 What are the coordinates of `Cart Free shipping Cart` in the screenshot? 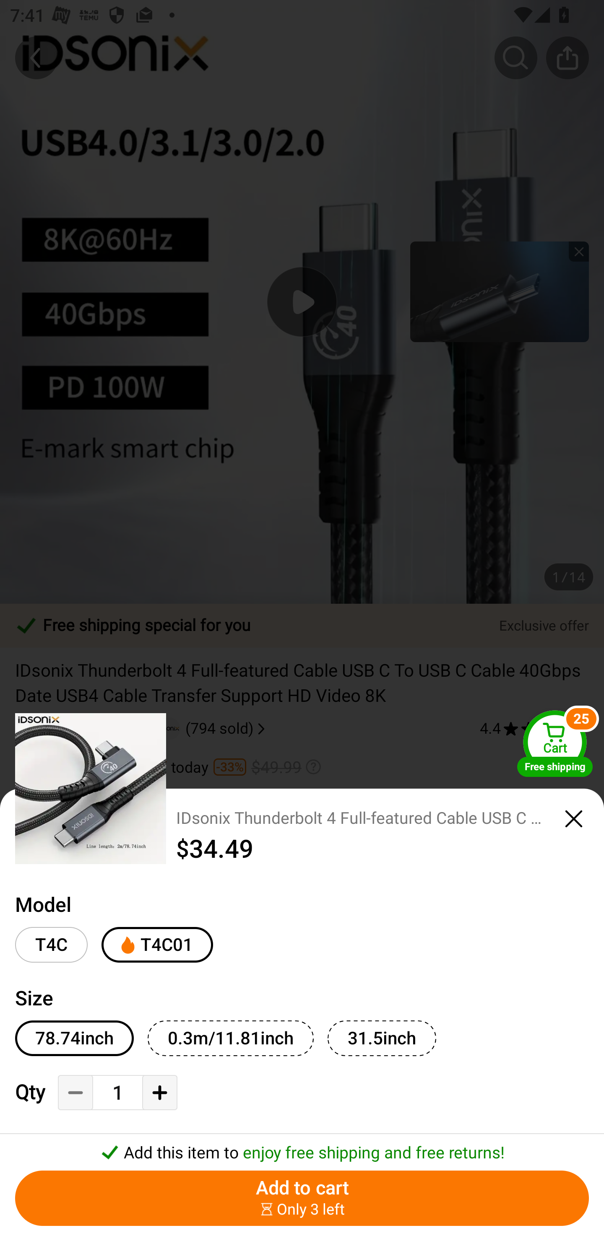 It's located at (555, 743).